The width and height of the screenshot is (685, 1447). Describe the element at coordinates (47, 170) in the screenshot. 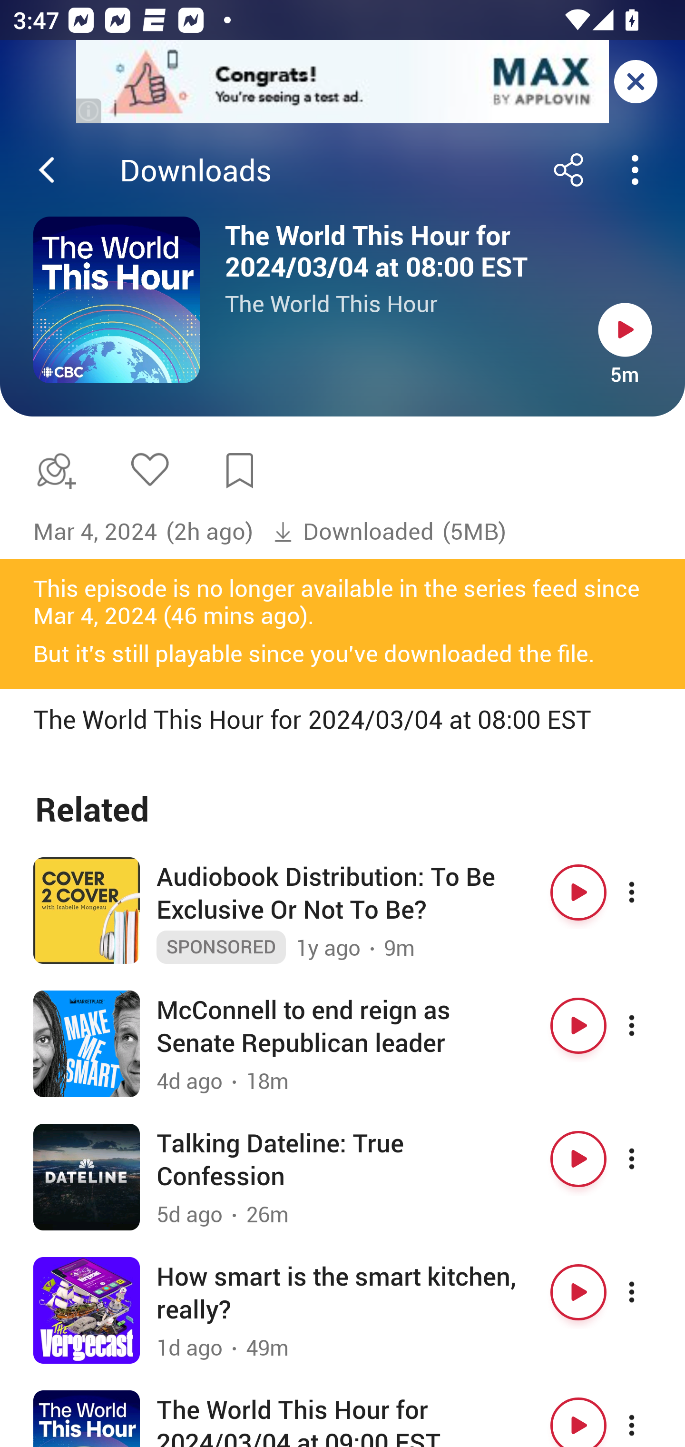

I see `Back` at that location.